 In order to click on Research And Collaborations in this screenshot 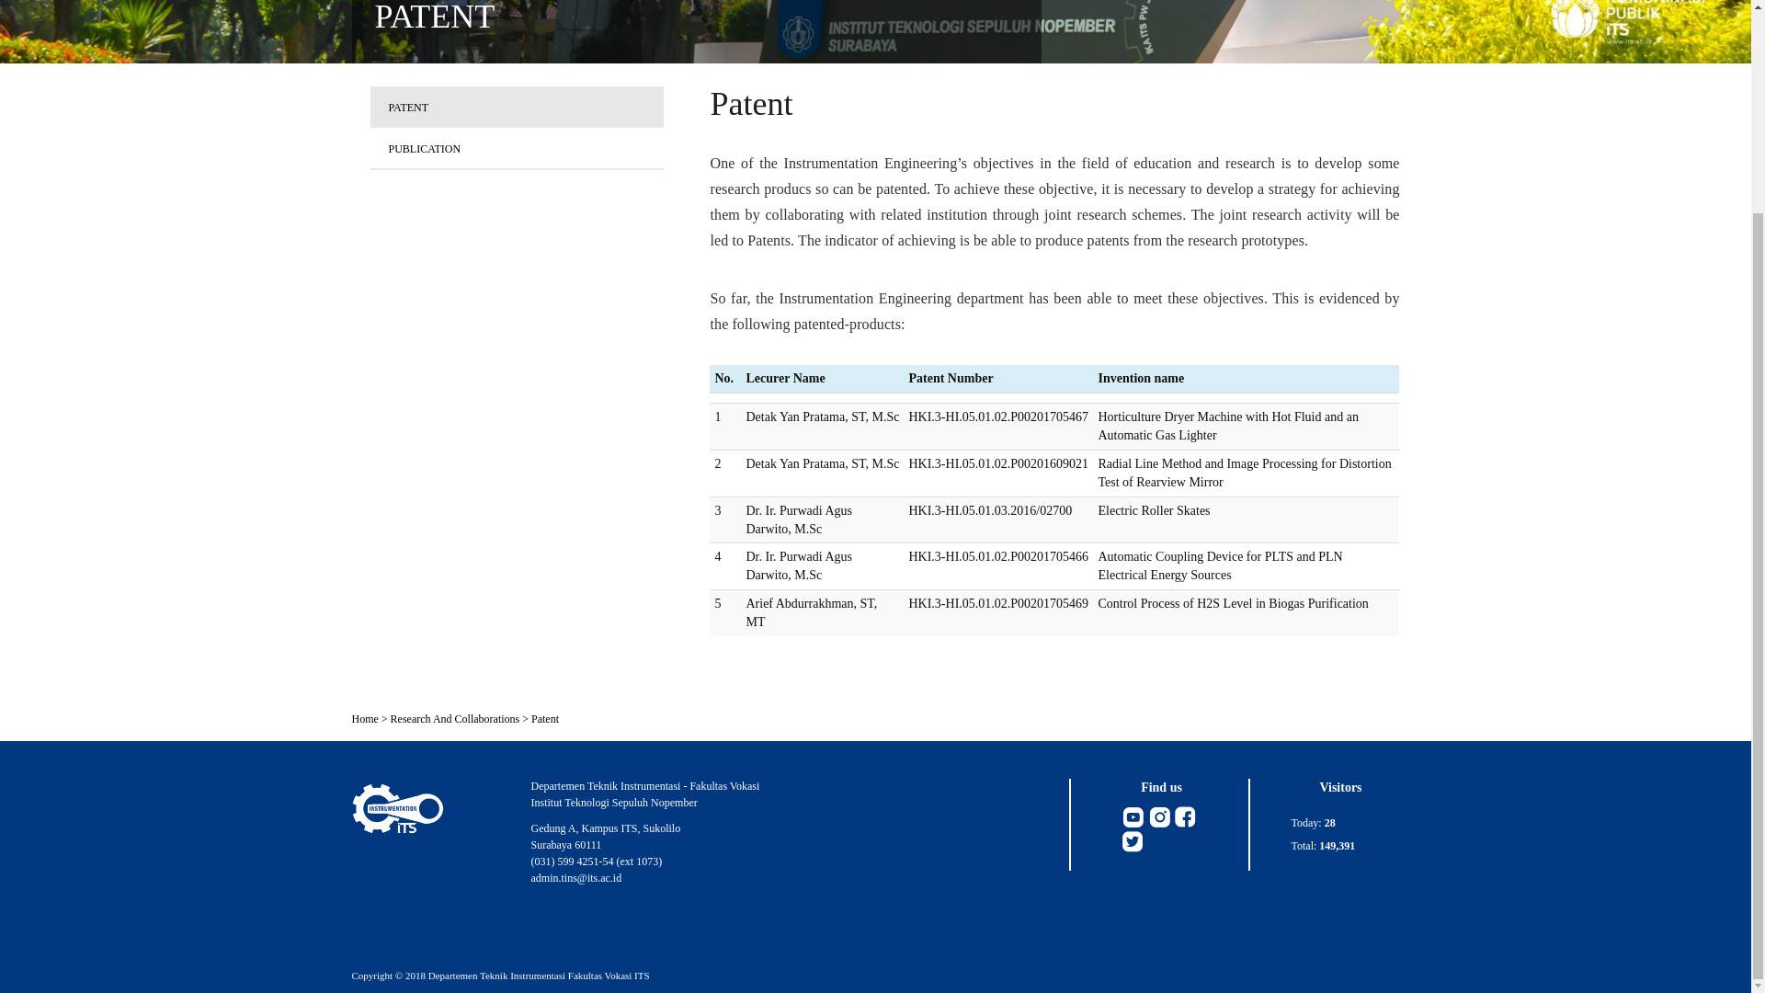, I will do `click(455, 719)`.